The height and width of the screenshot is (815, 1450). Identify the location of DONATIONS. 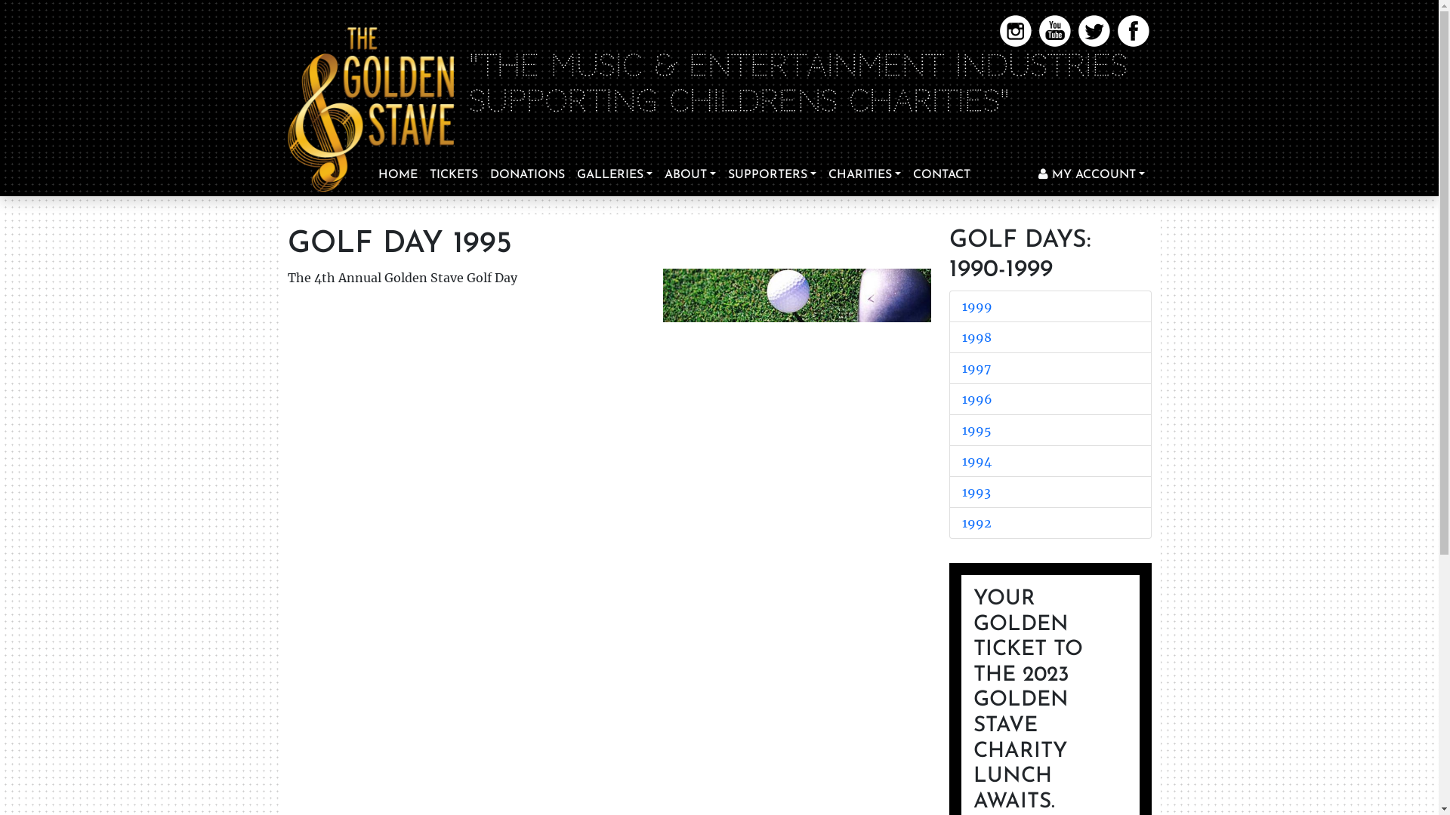
(527, 175).